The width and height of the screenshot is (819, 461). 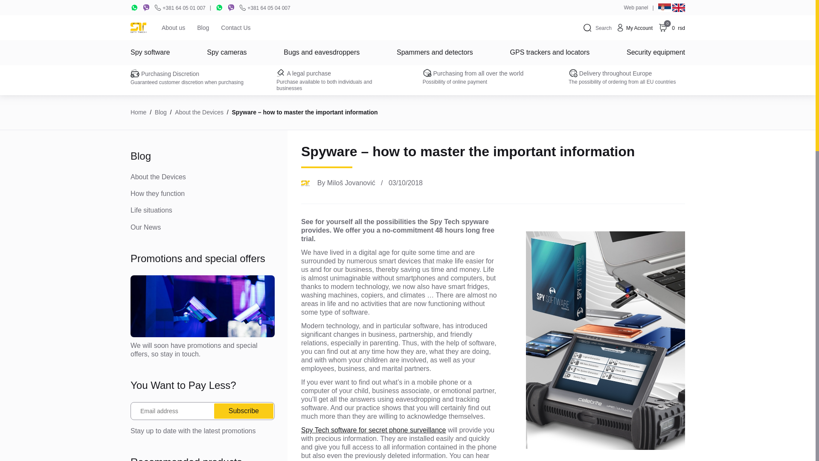 What do you see at coordinates (141, 28) in the screenshot?
I see `SPYTECH` at bounding box center [141, 28].